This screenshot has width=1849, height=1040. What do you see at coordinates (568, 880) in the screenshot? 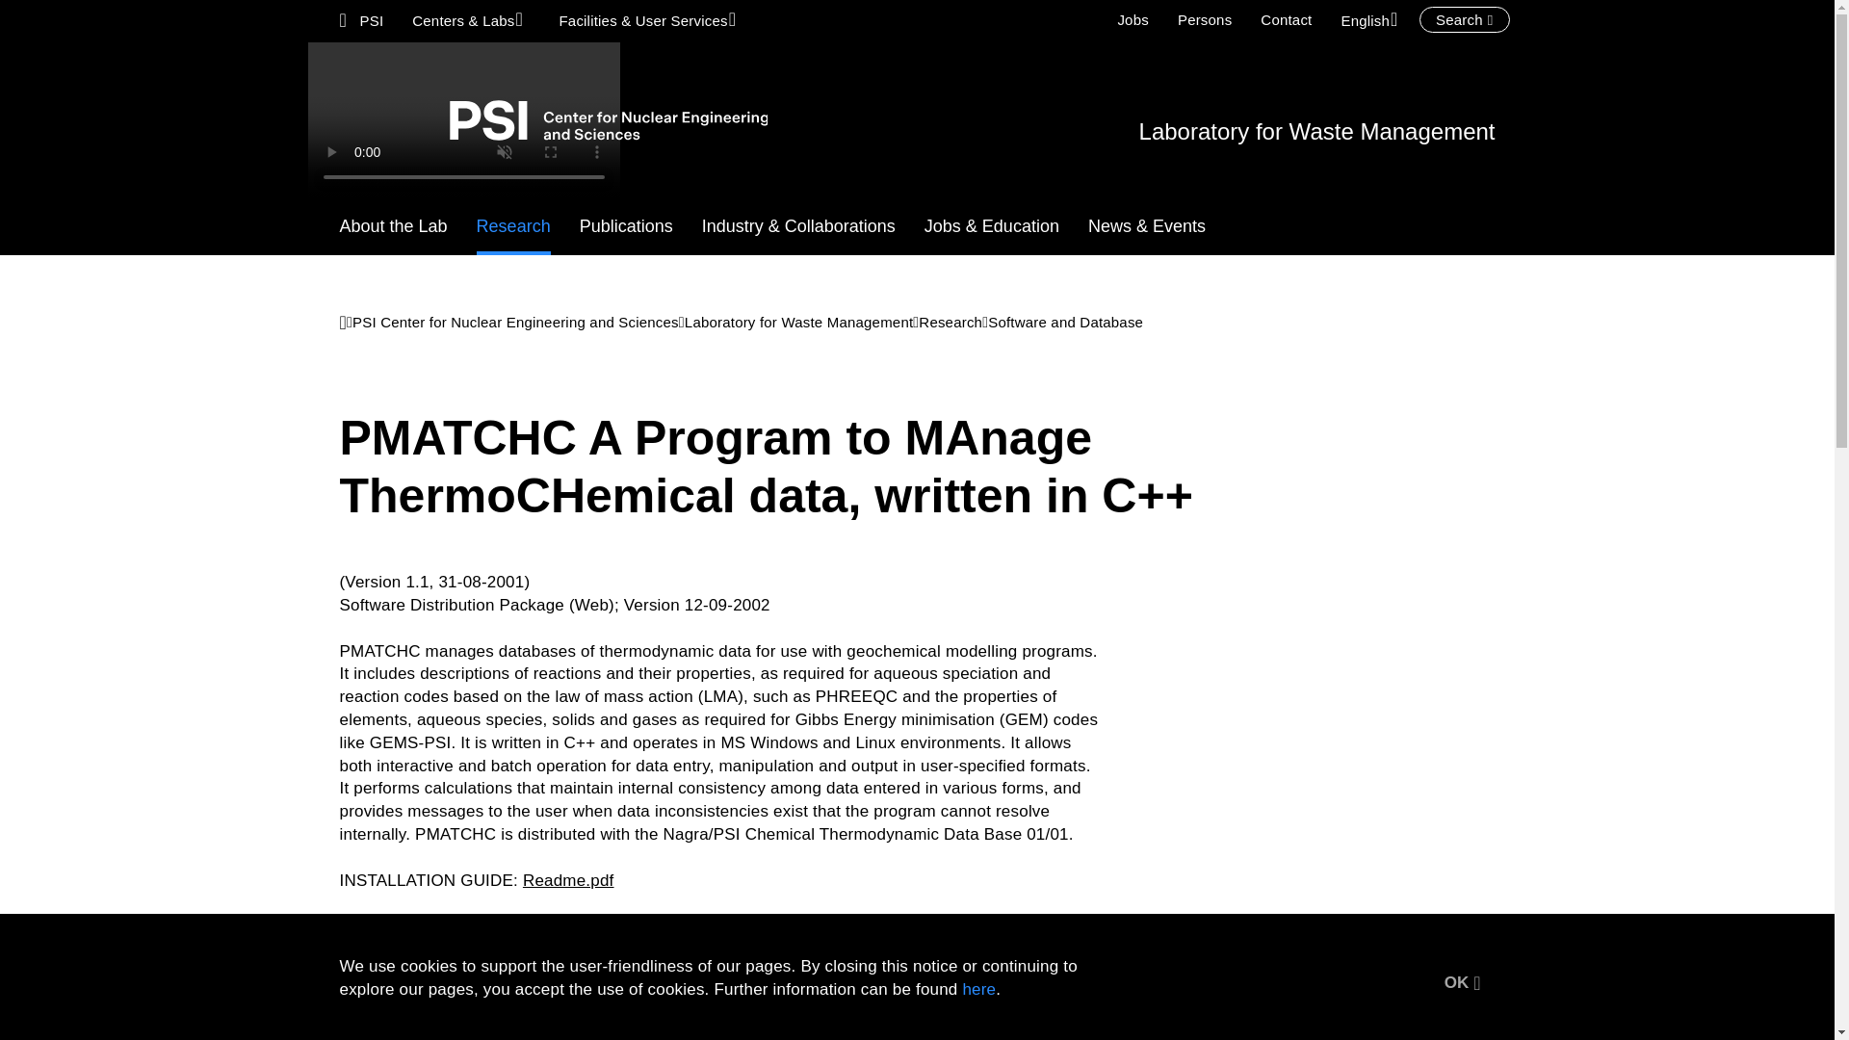
I see `Readme.pdf` at bounding box center [568, 880].